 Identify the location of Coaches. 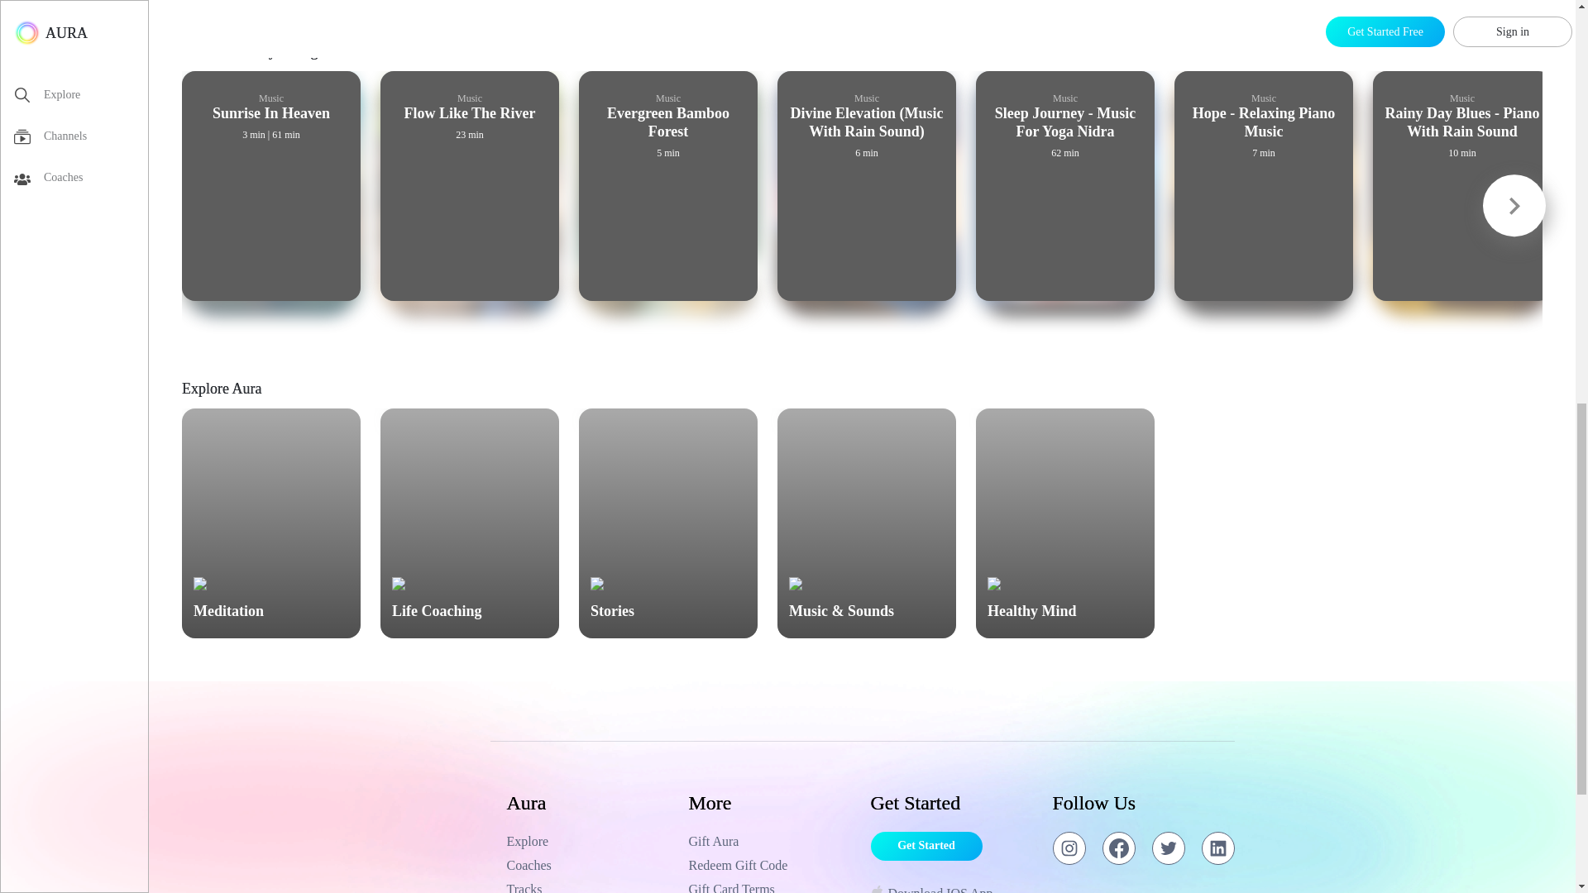
(589, 865).